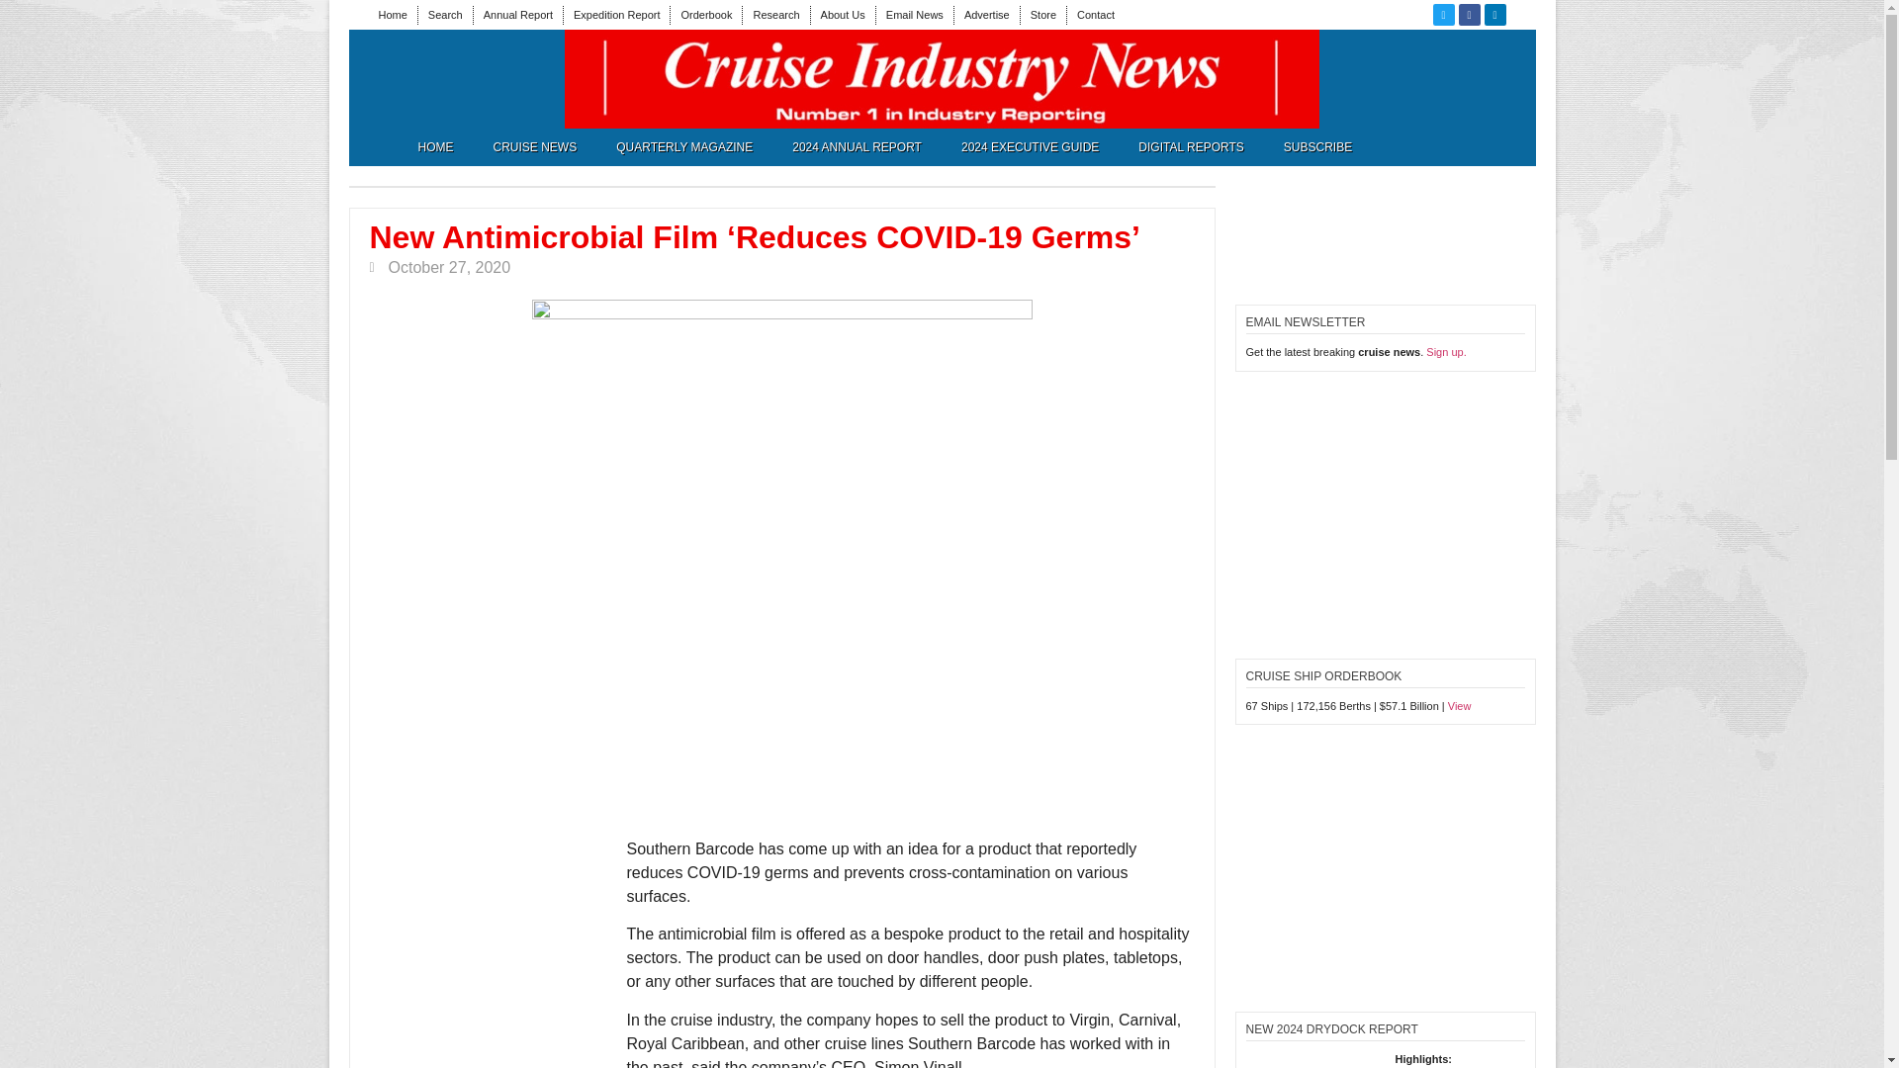 This screenshot has width=1899, height=1068. Describe the element at coordinates (518, 14) in the screenshot. I see `Annual Report` at that location.